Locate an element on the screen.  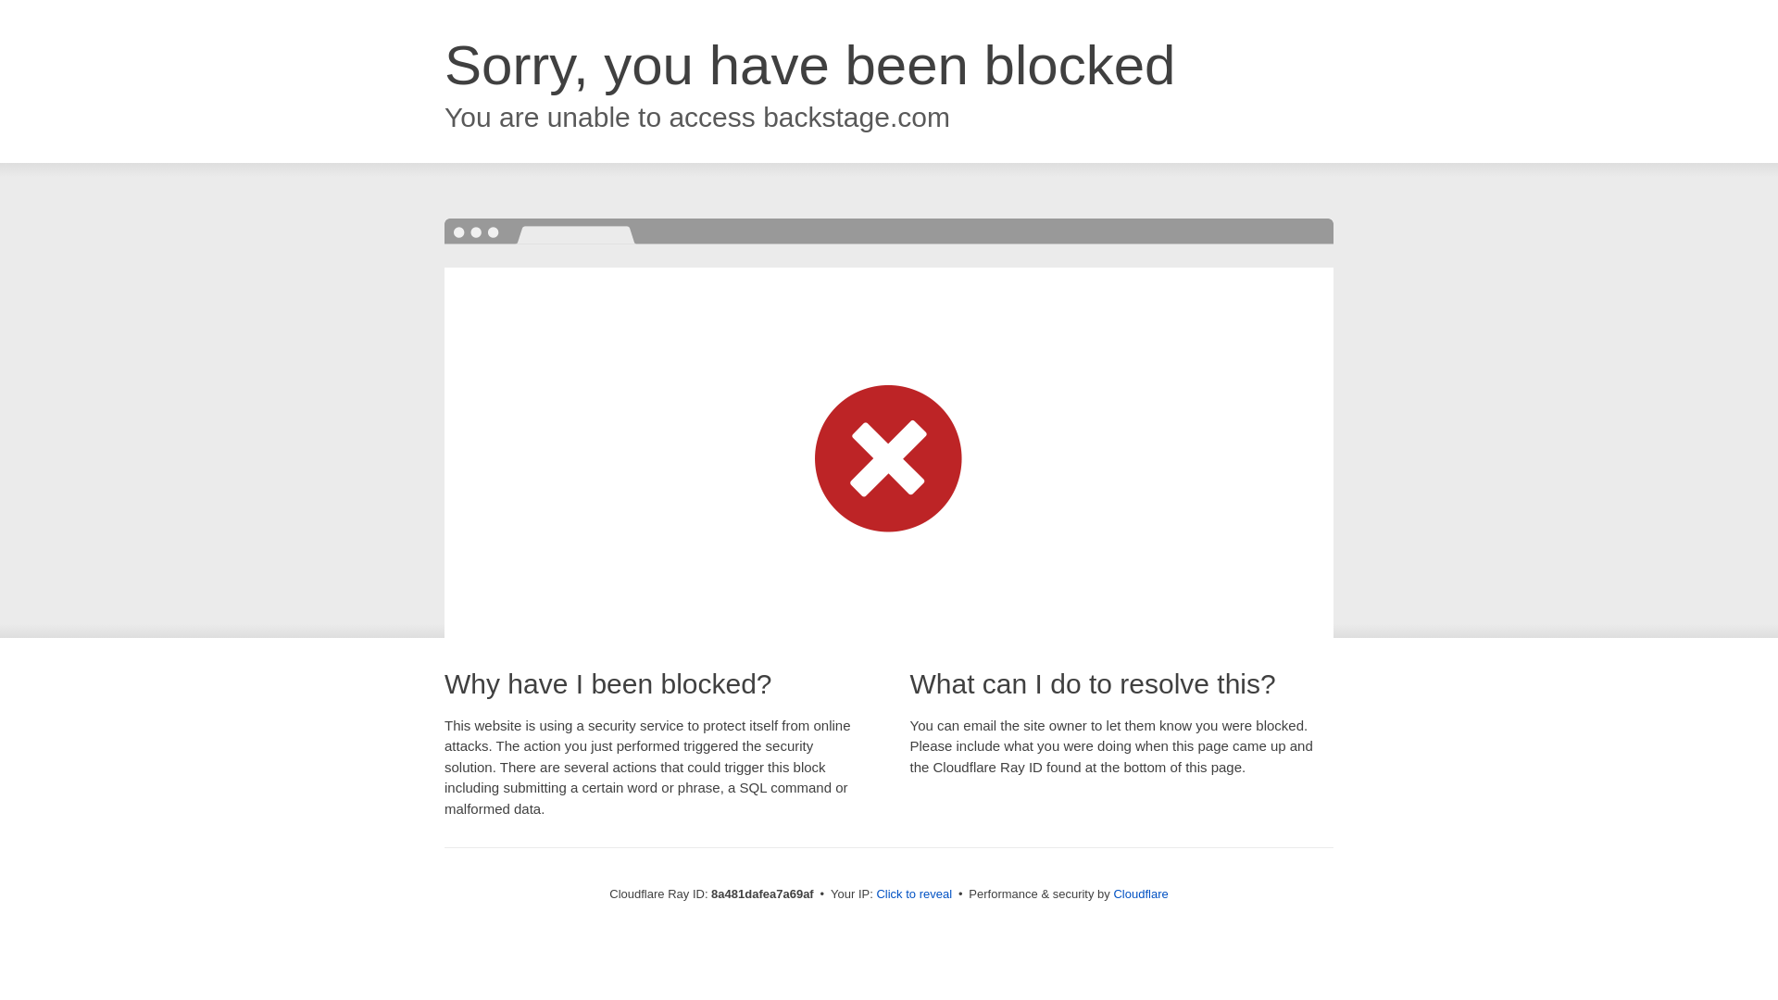
Cloudflare is located at coordinates (1140, 894).